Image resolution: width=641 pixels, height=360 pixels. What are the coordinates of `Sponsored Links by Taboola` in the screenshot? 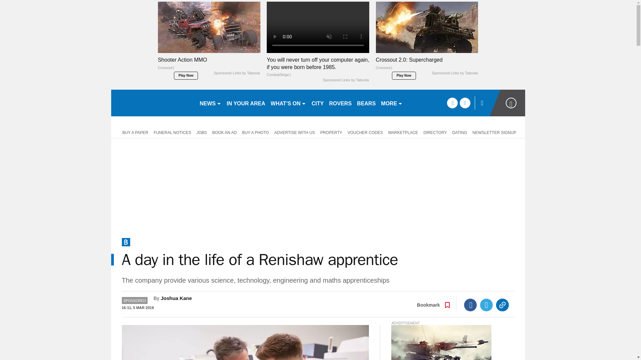 It's located at (454, 73).